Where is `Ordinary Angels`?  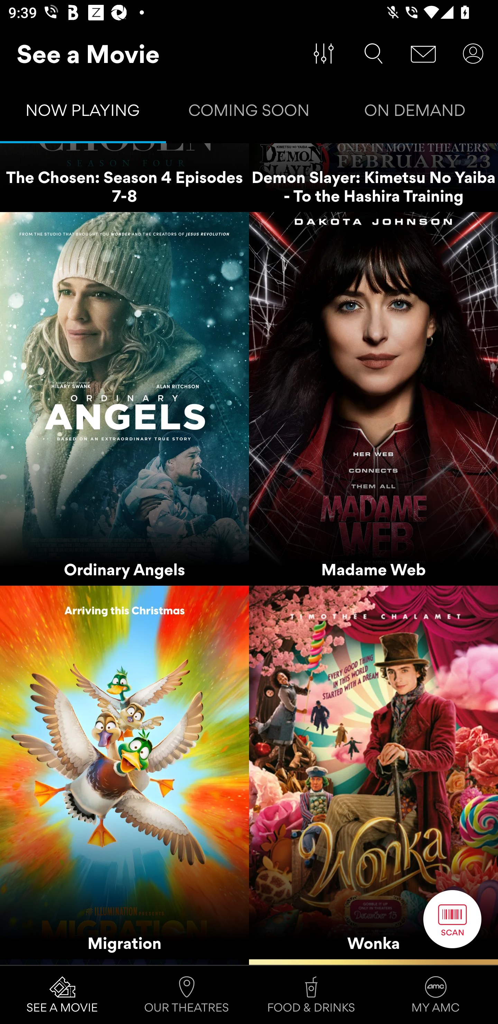 Ordinary Angels is located at coordinates (124, 399).